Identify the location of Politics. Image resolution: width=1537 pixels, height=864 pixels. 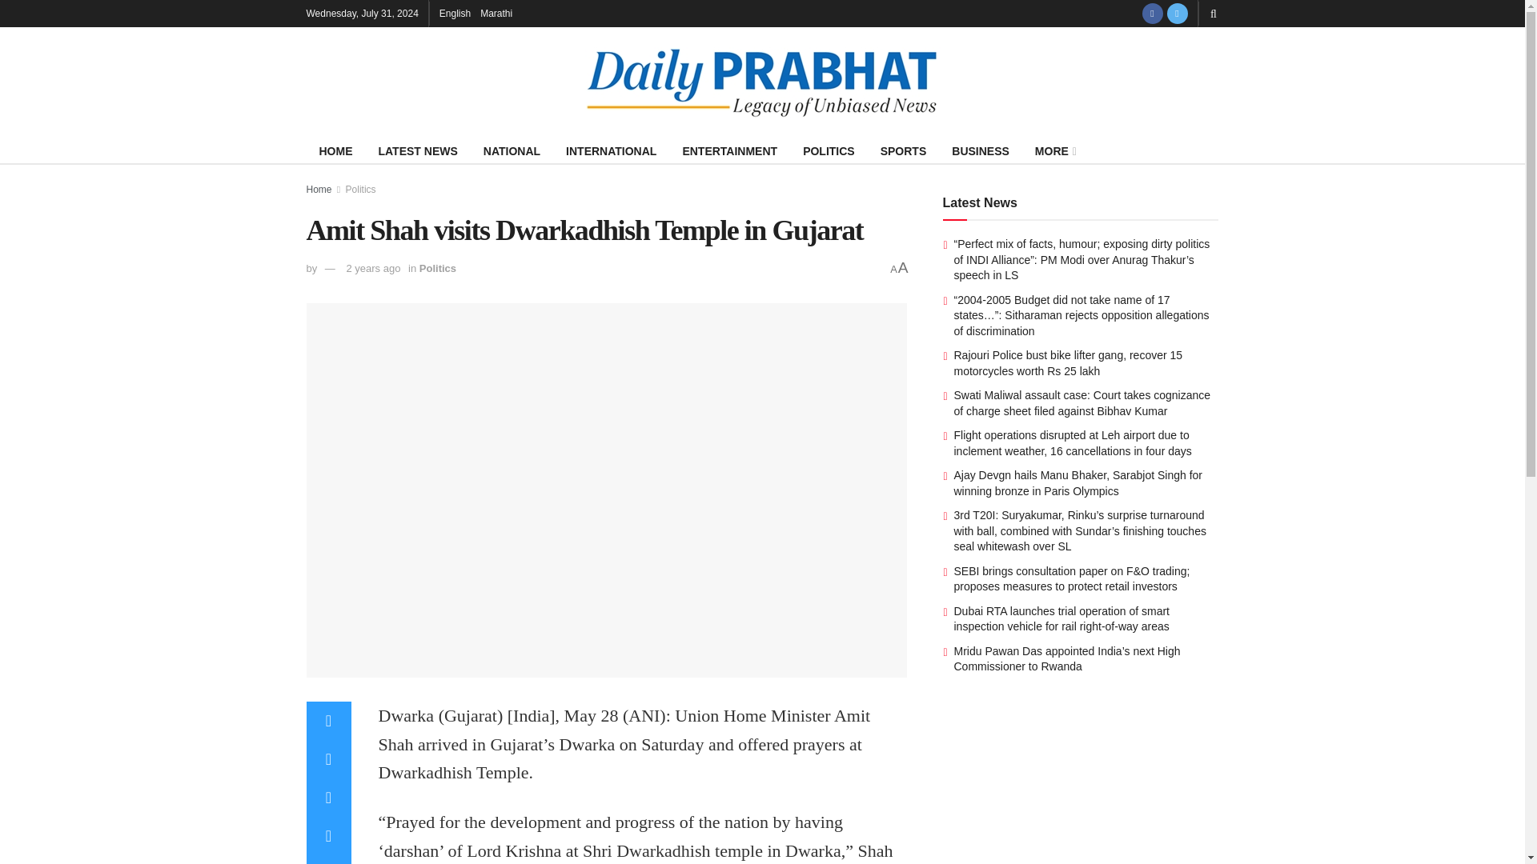
(361, 190).